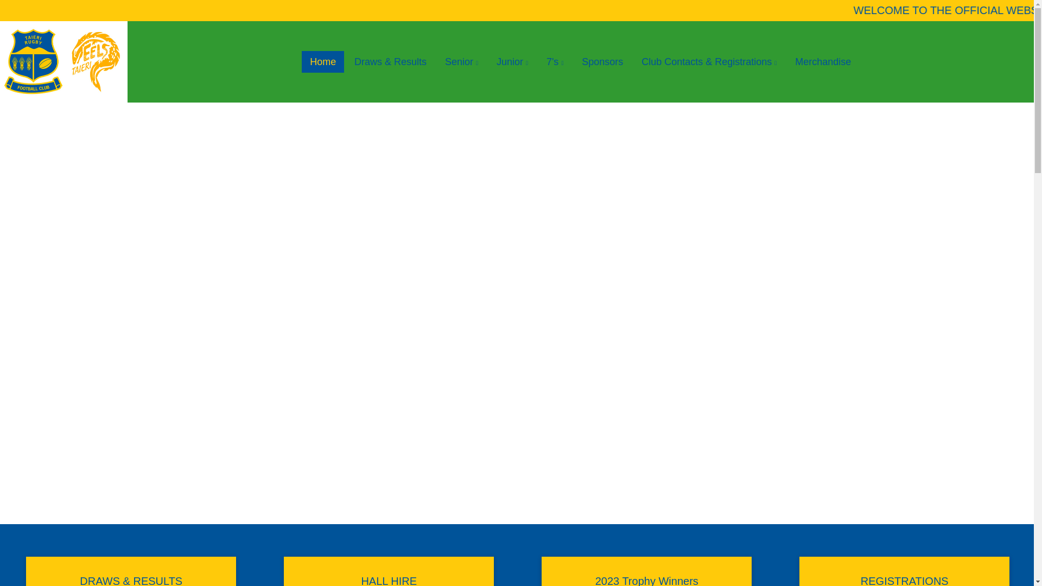  Describe the element at coordinates (389, 571) in the screenshot. I see `HALL HIRE` at that location.